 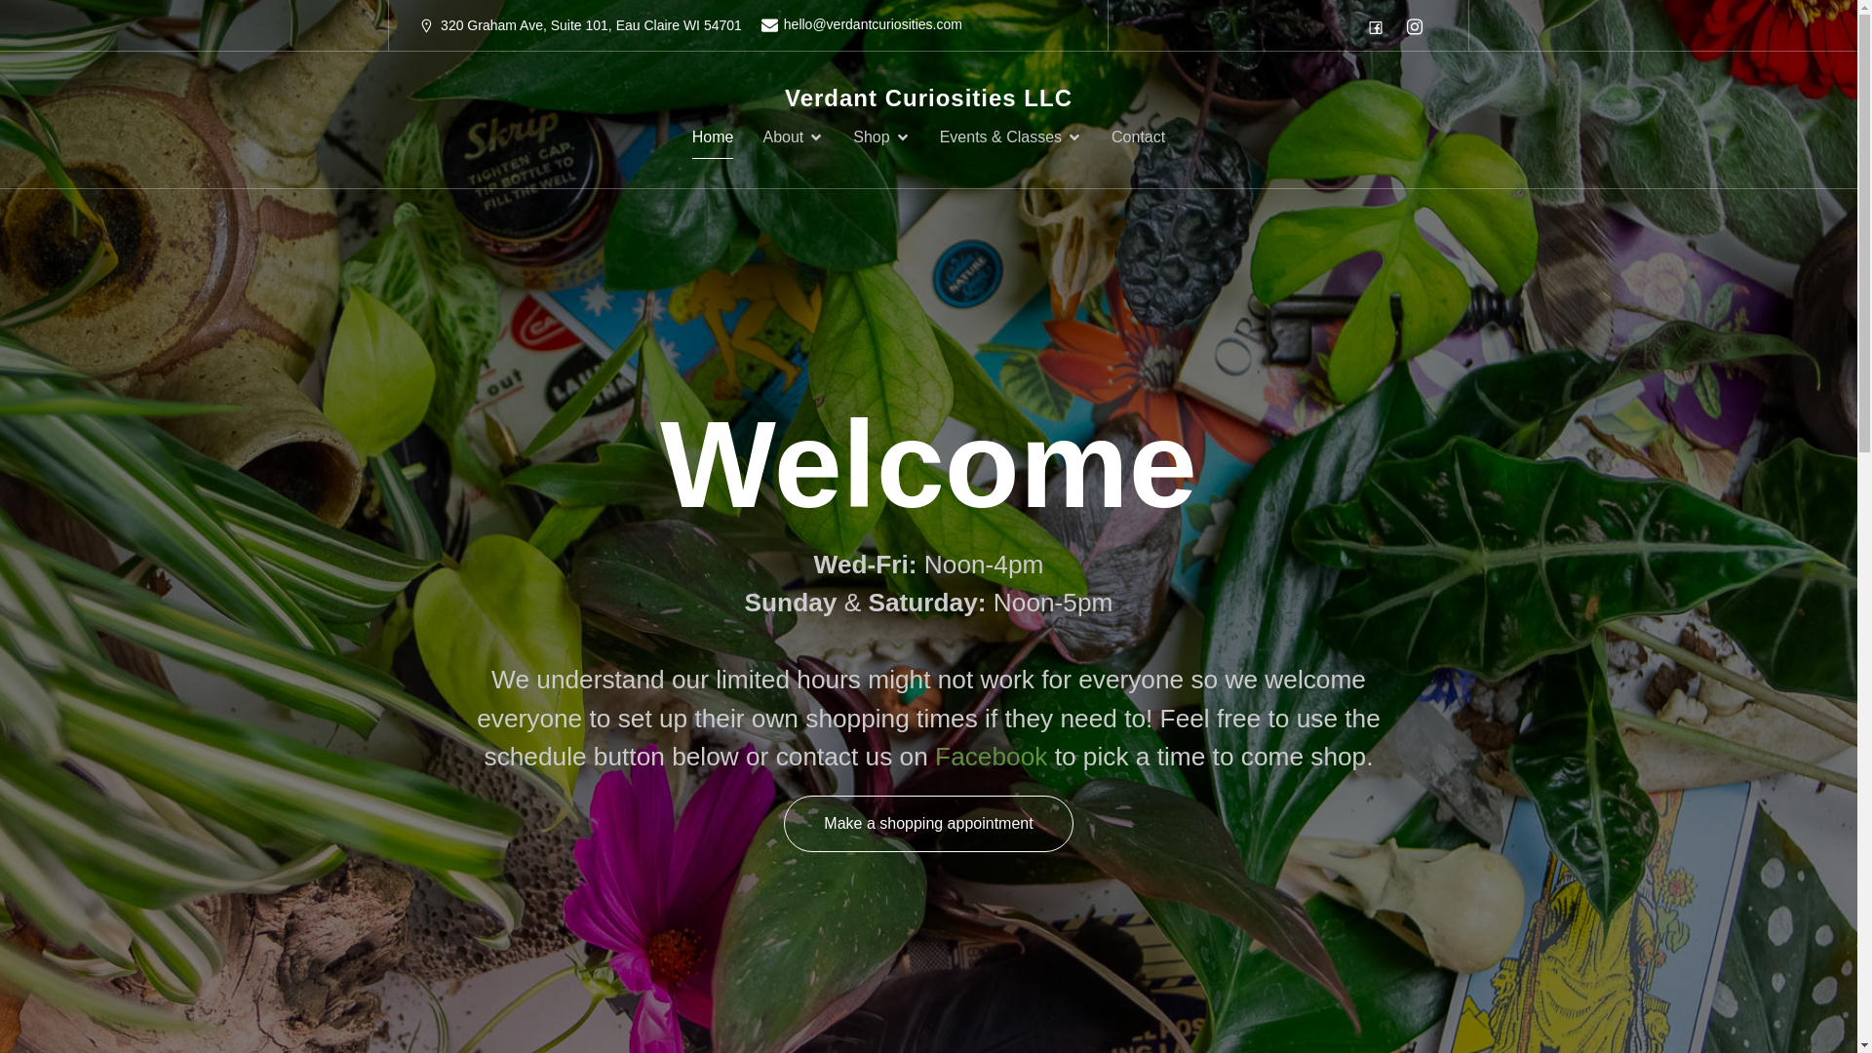 I want to click on Make a shopping appointment, so click(x=928, y=823).